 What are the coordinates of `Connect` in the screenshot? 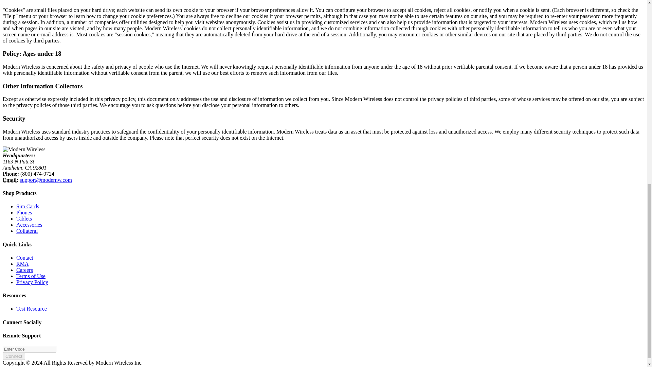 It's located at (14, 356).